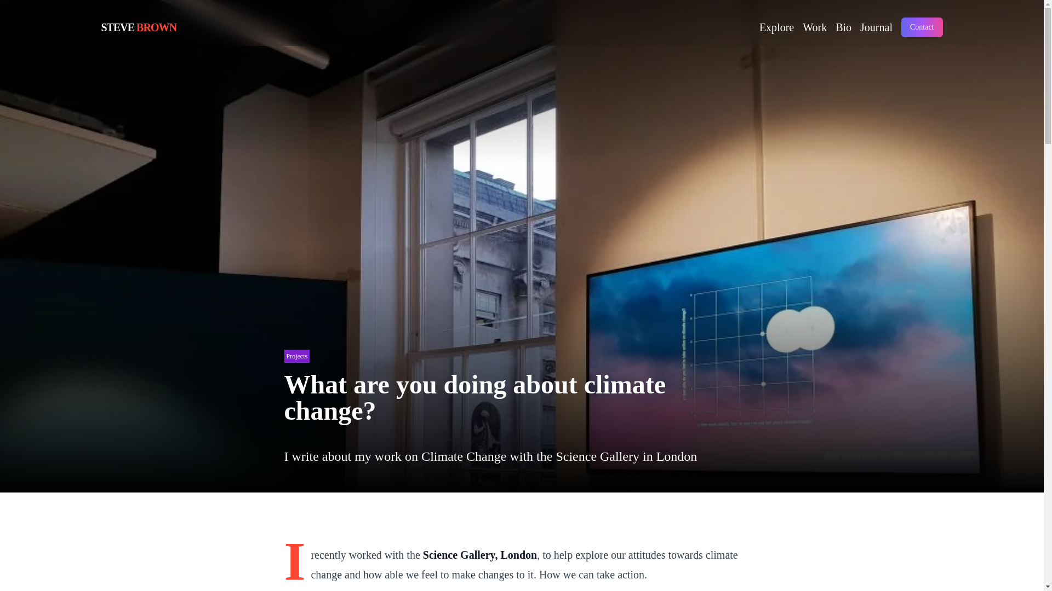  What do you see at coordinates (814, 27) in the screenshot?
I see `Contact` at bounding box center [814, 27].